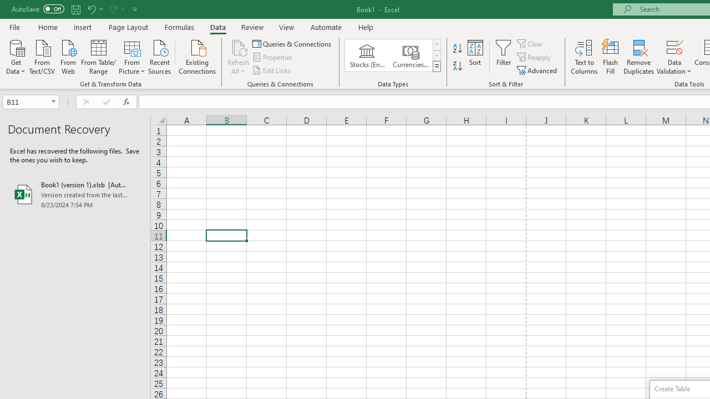 This screenshot has width=710, height=399. I want to click on Recent Sources, so click(160, 56).